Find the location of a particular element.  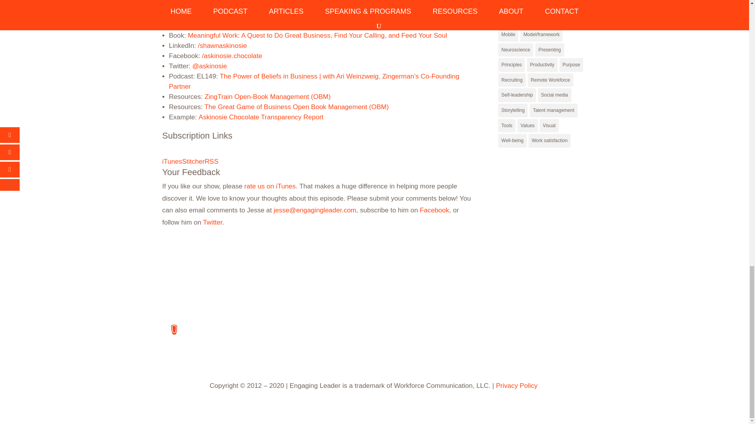

Stitcher is located at coordinates (193, 161).